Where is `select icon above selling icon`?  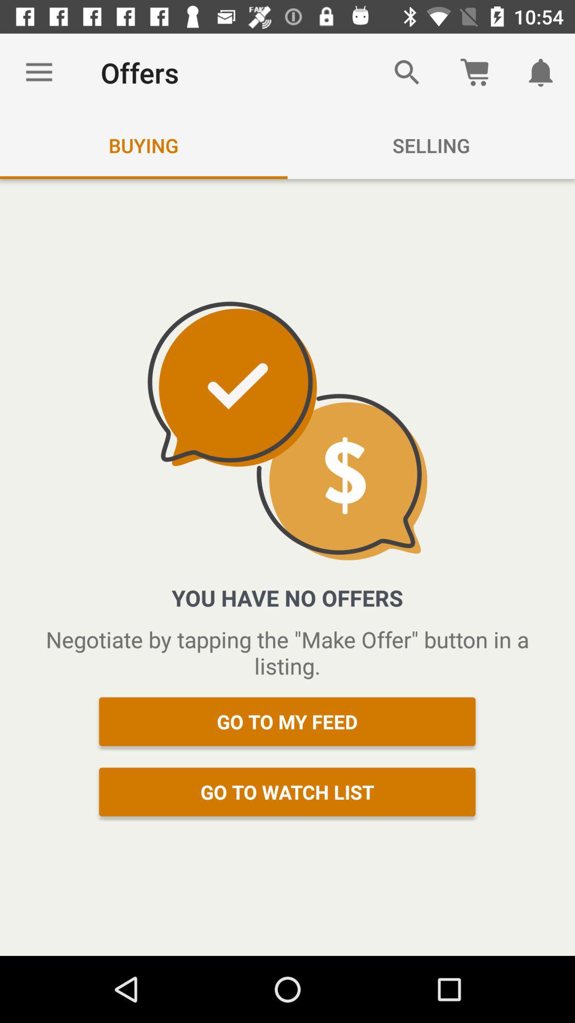
select icon above selling icon is located at coordinates (407, 72).